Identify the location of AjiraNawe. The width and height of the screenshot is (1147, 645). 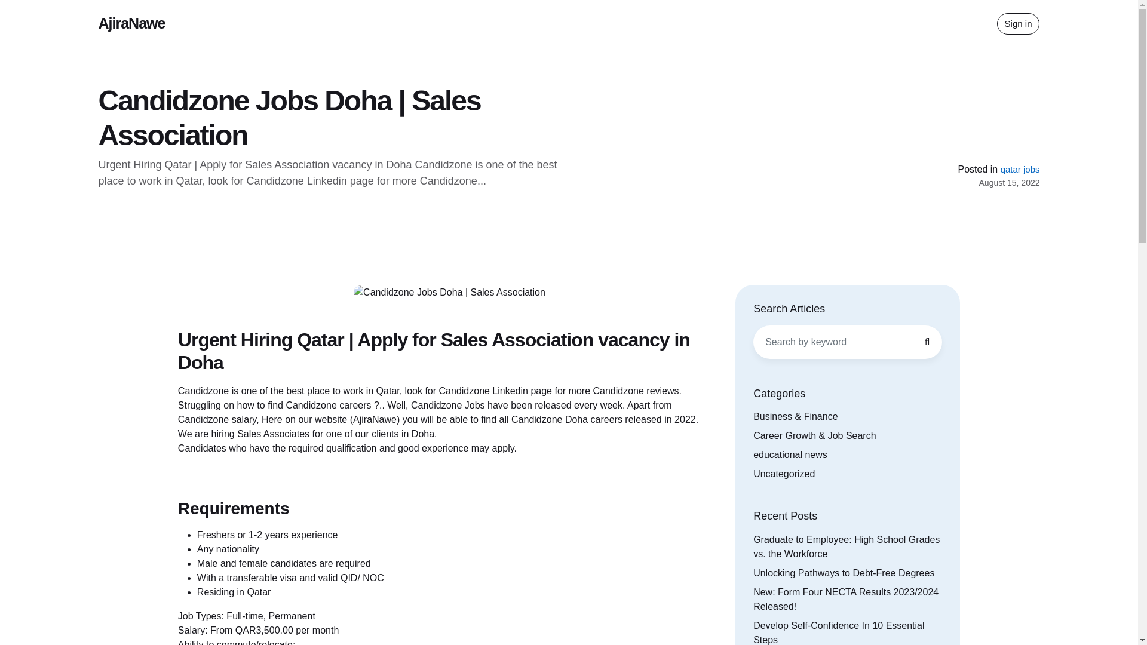
(131, 23).